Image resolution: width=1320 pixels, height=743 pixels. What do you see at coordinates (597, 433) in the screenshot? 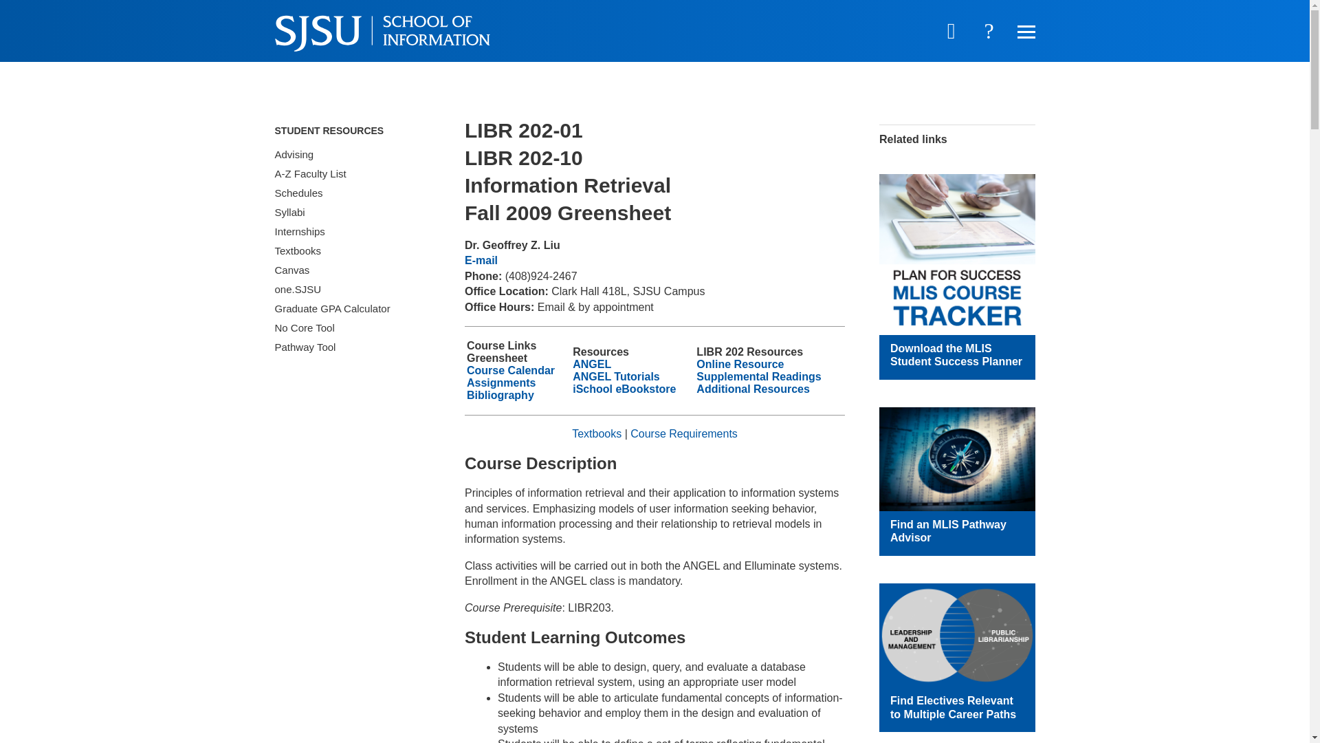
I see `Textbooks` at bounding box center [597, 433].